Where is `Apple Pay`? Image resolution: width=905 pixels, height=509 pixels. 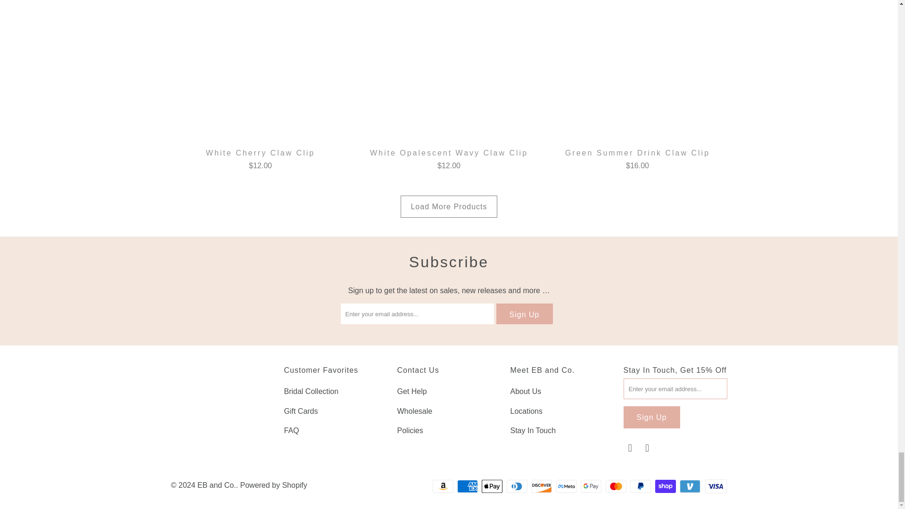
Apple Pay is located at coordinates (493, 486).